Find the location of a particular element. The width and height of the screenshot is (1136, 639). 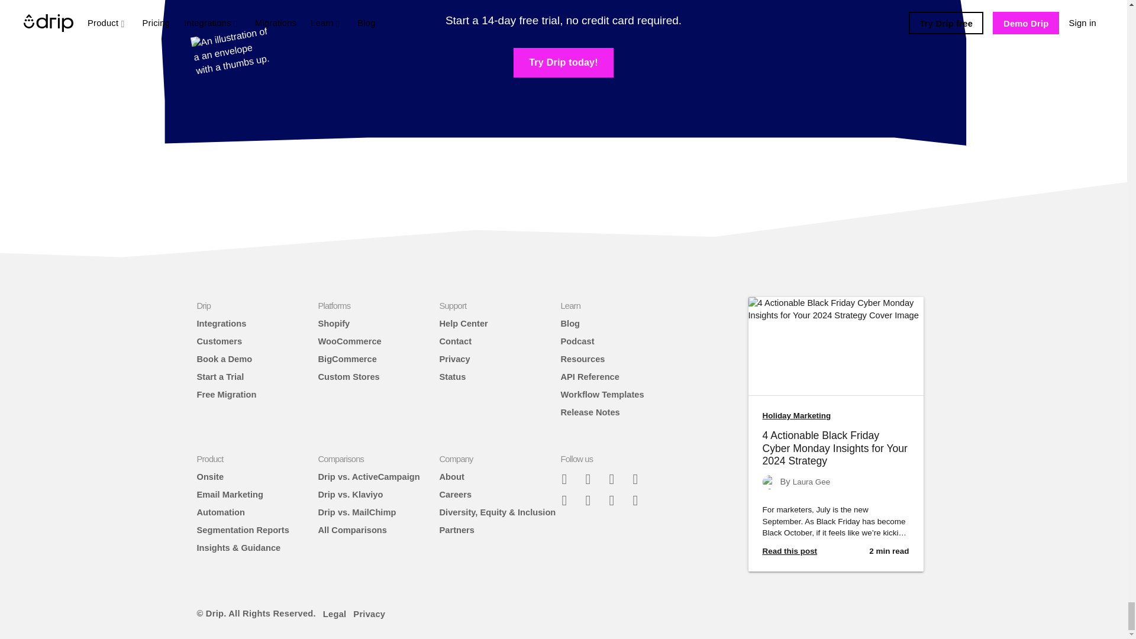

YouTube is located at coordinates (640, 499).